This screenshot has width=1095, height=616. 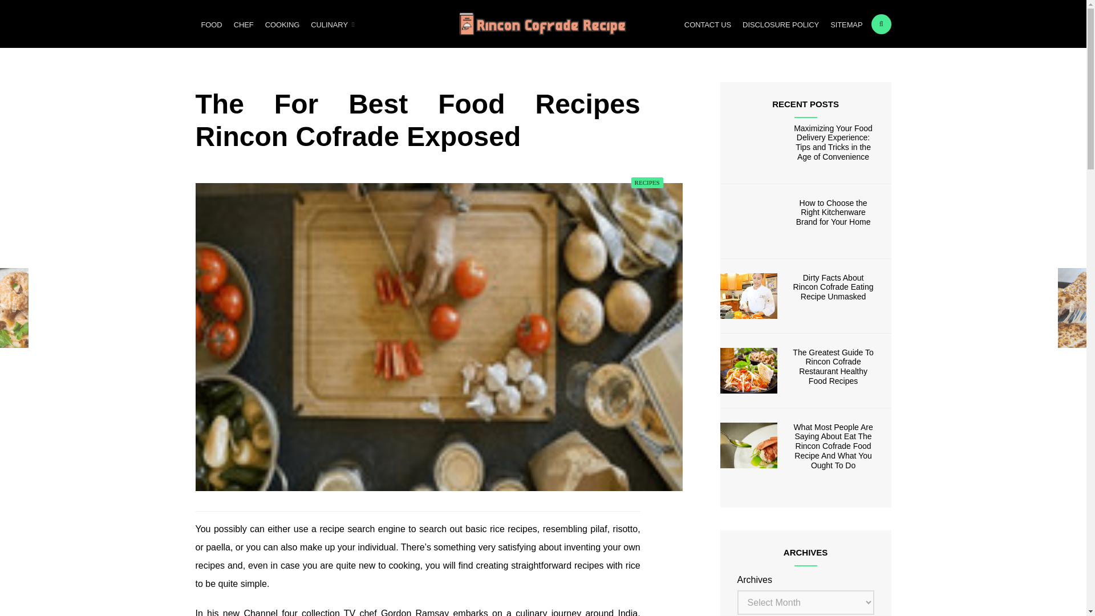 I want to click on CULINARY, so click(x=332, y=24).